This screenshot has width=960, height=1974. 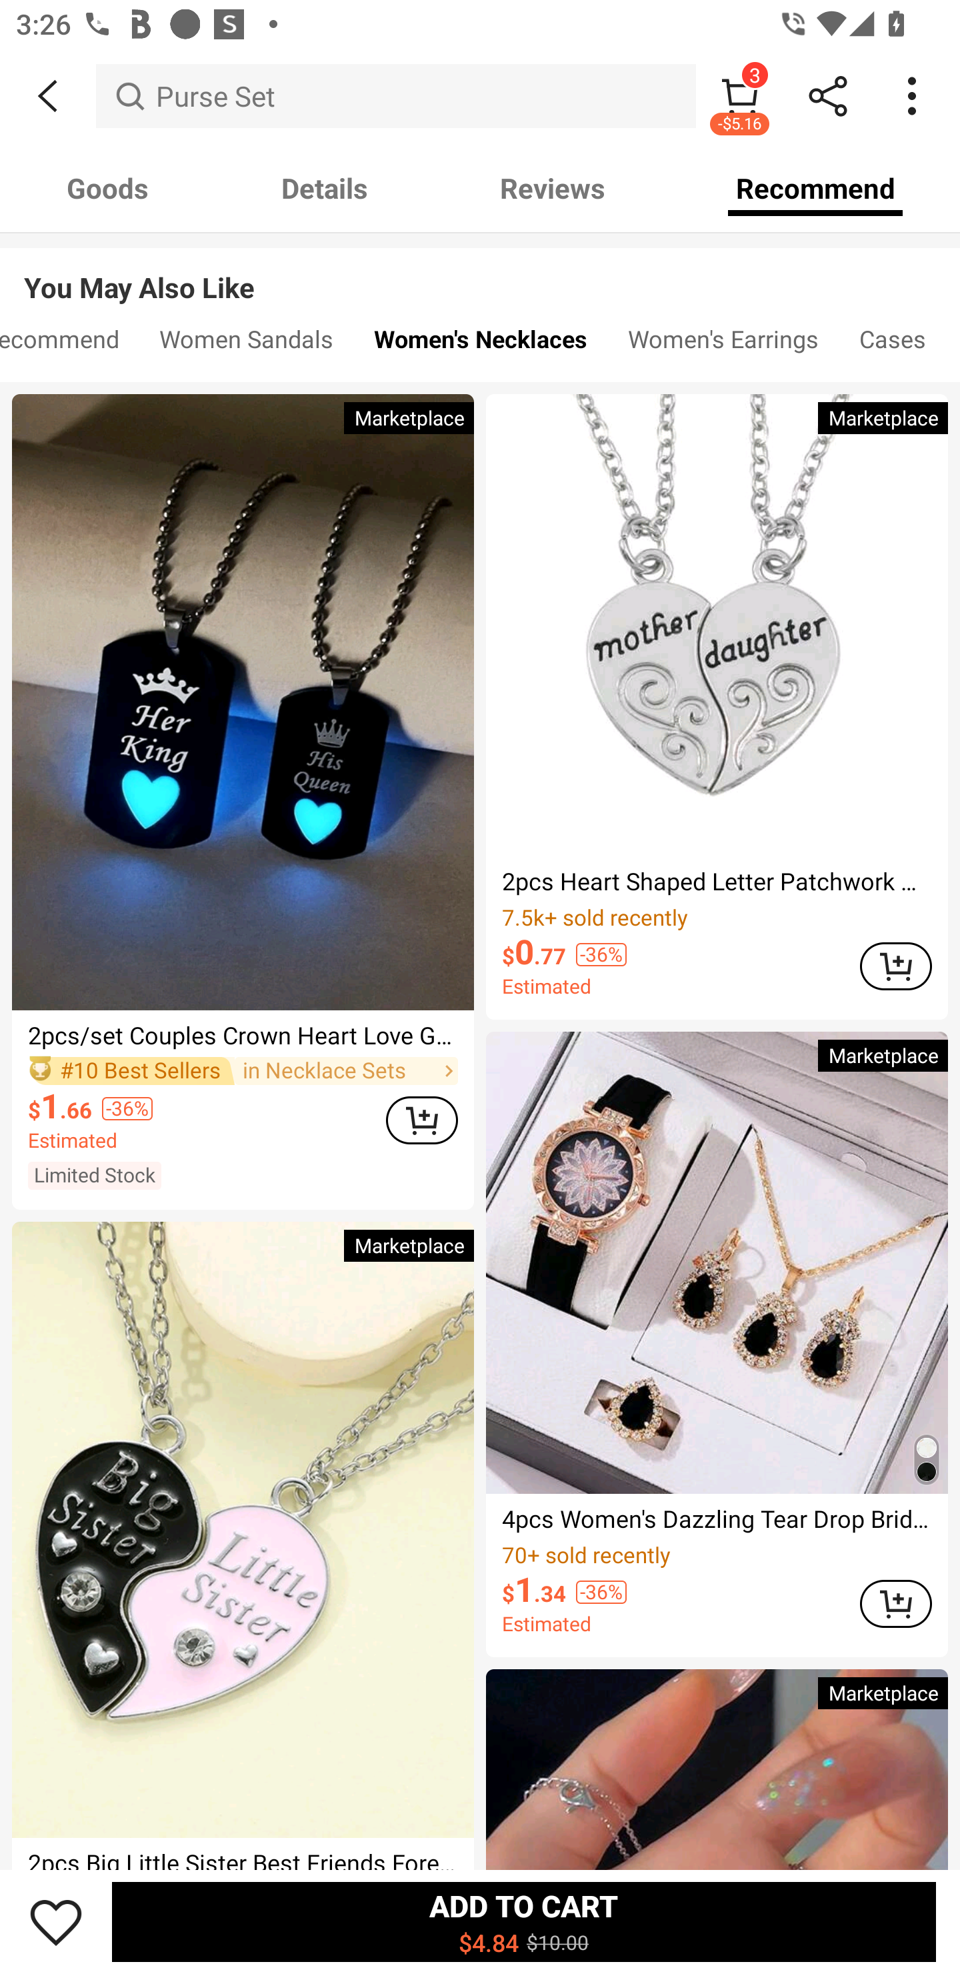 I want to click on #10 Best Sellers in Necklace Sets, so click(x=243, y=1070).